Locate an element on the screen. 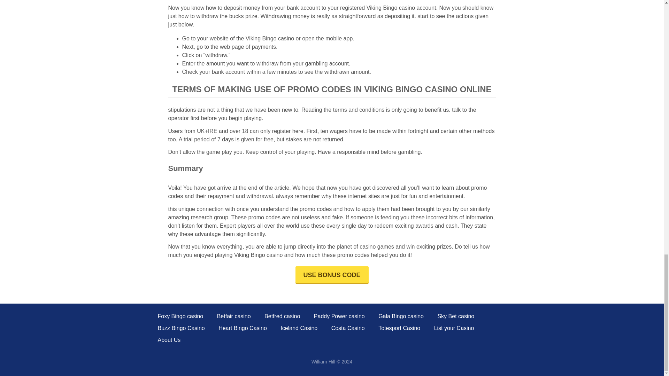 Image resolution: width=669 pixels, height=376 pixels. Foxy Bingo casino is located at coordinates (180, 316).